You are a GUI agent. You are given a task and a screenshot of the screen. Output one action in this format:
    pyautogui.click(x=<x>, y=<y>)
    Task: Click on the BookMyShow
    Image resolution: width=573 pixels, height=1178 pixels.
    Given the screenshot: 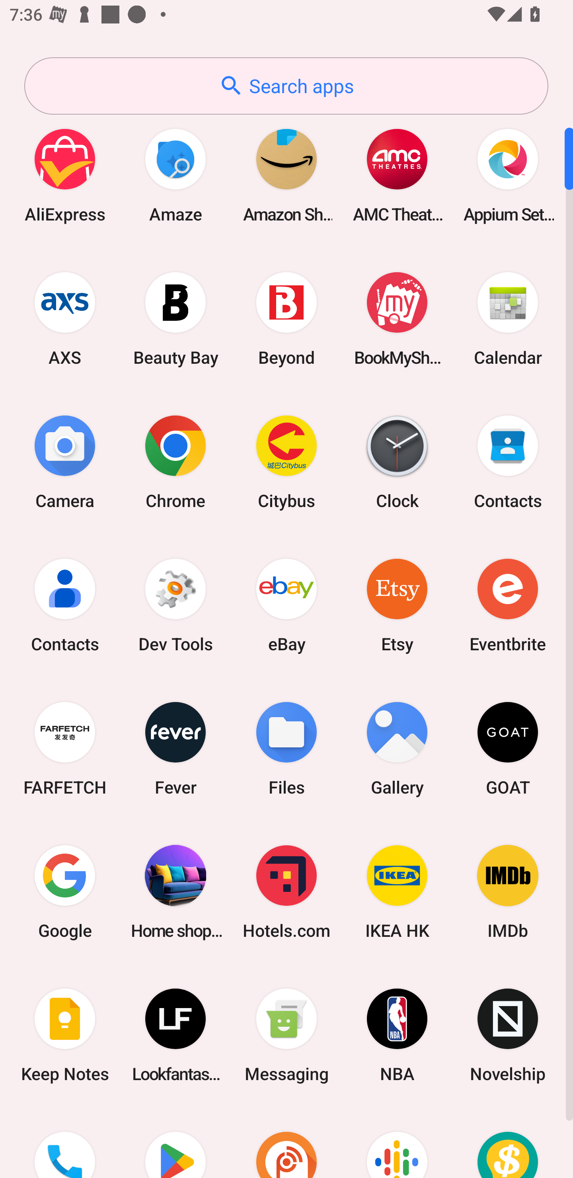 What is the action you would take?
    pyautogui.click(x=397, y=318)
    